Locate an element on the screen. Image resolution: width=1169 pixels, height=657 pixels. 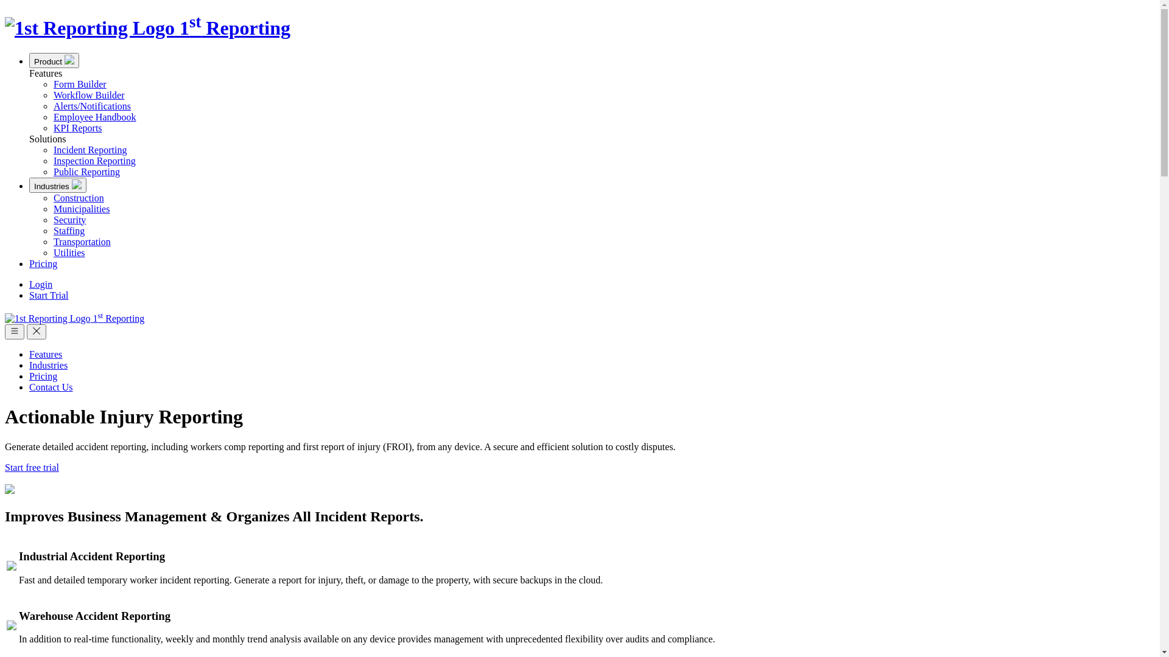
Start Trial is located at coordinates (49, 296).